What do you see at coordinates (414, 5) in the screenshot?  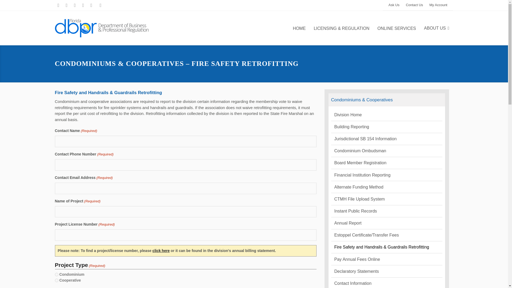 I see `Connect On YouTube` at bounding box center [414, 5].